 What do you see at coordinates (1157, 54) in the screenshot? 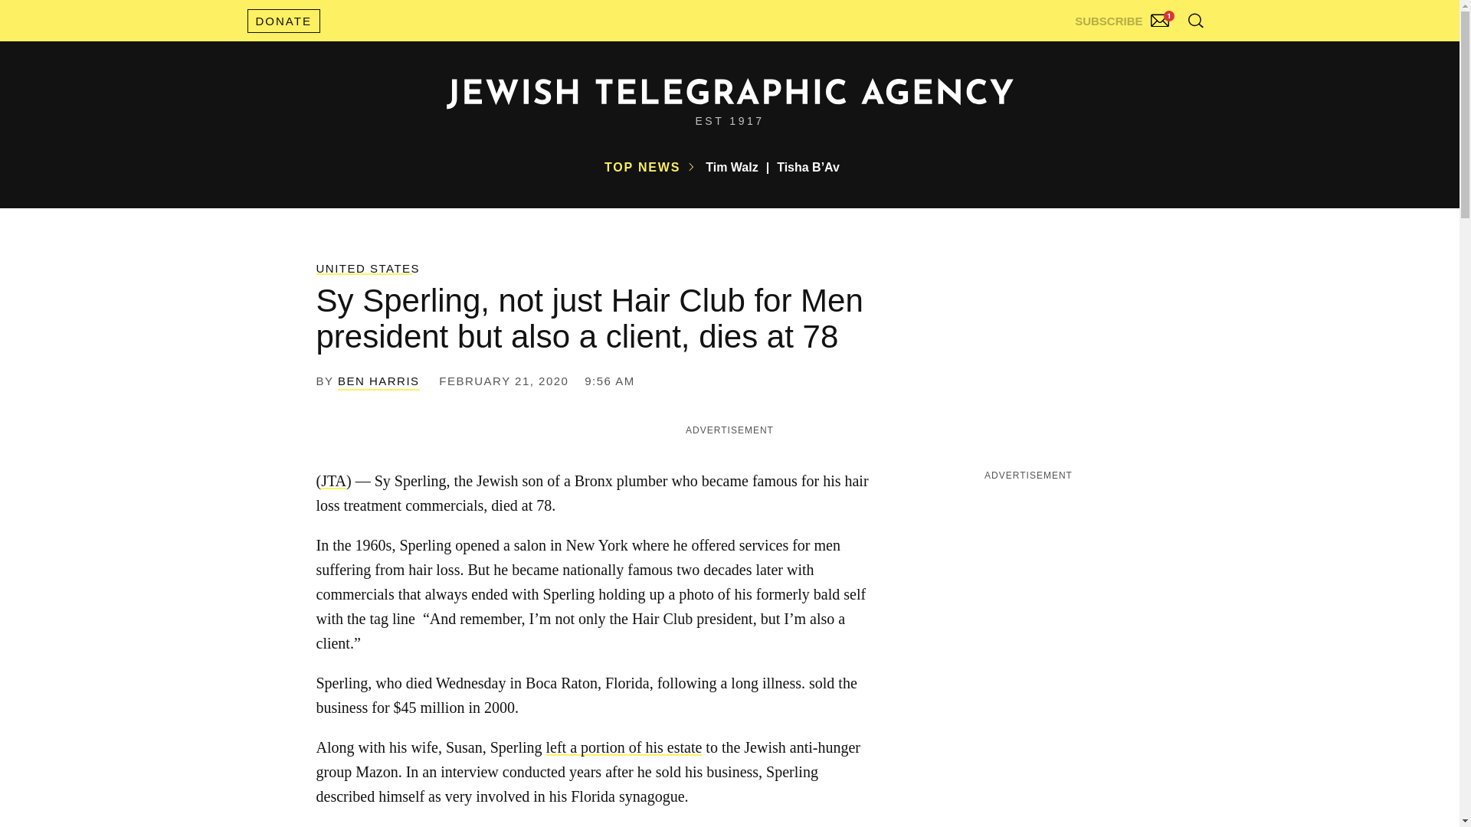
I see `Search` at bounding box center [1157, 54].